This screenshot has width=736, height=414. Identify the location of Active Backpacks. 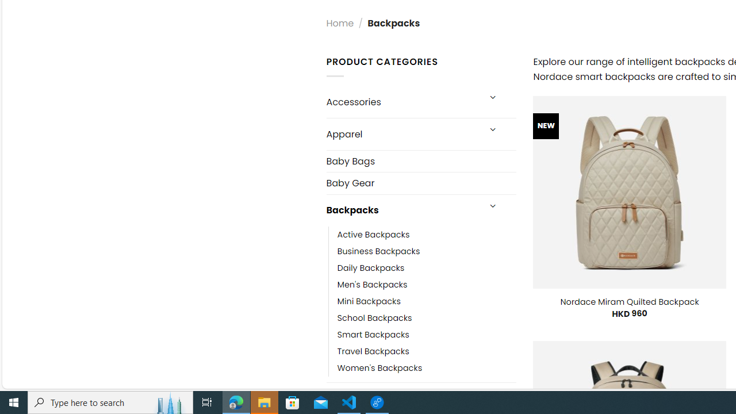
(373, 235).